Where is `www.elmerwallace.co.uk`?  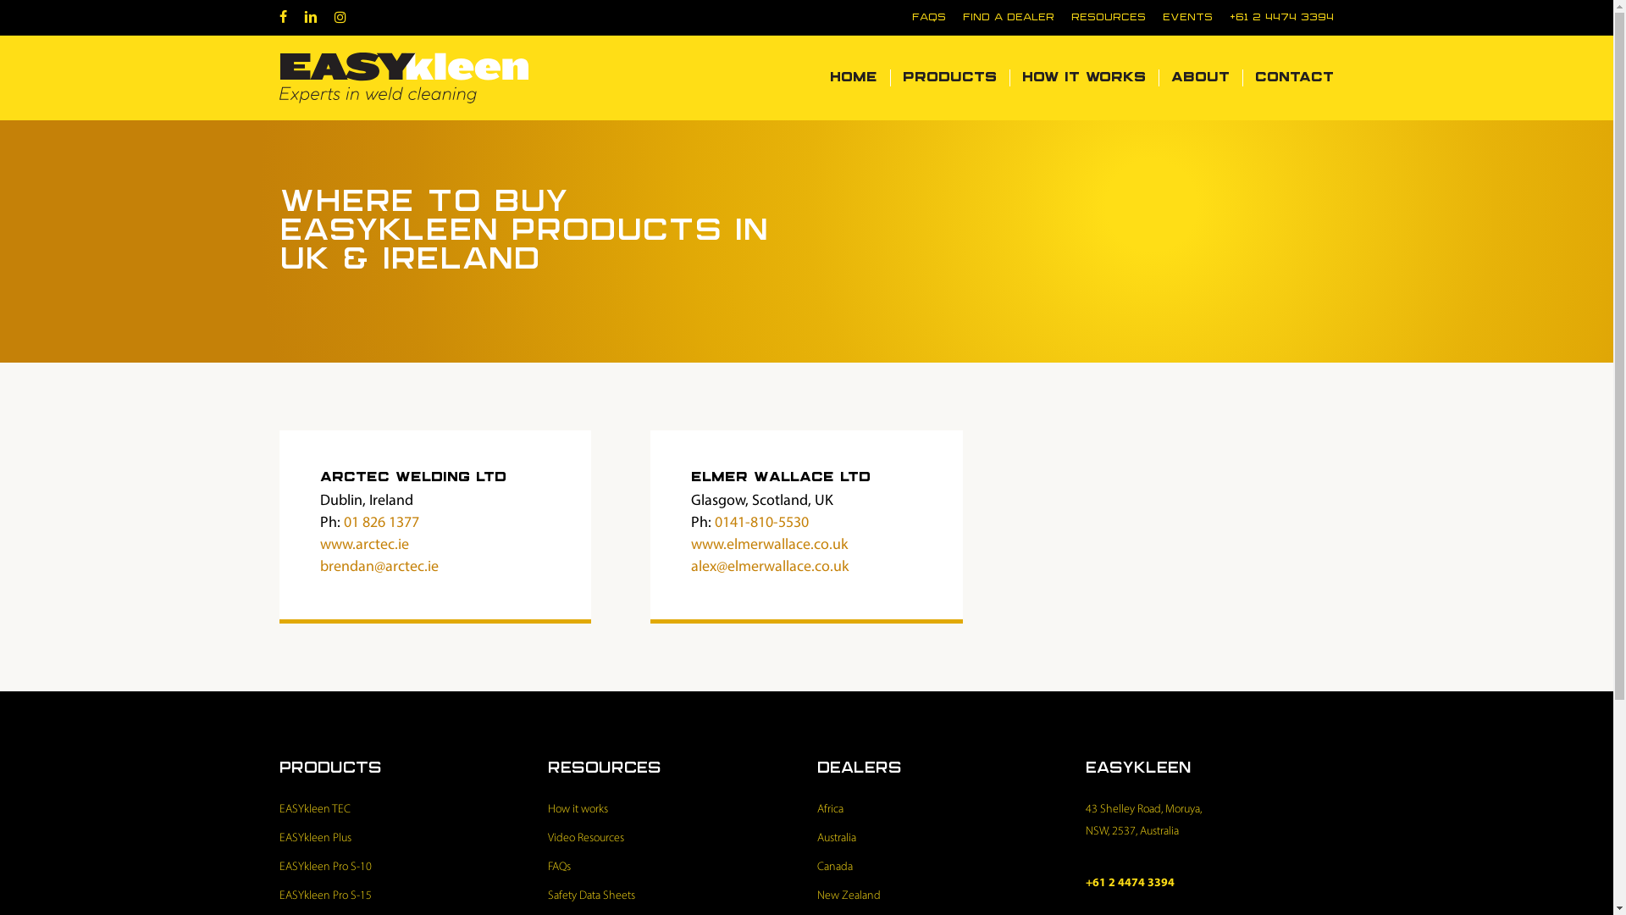
www.elmerwallace.co.uk is located at coordinates (769, 546).